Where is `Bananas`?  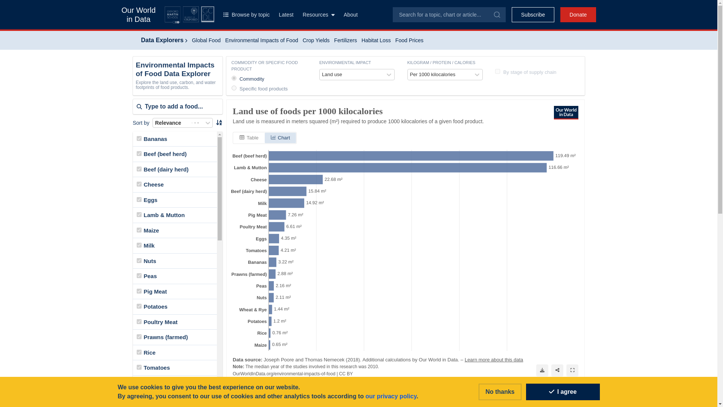 Bananas is located at coordinates (139, 138).